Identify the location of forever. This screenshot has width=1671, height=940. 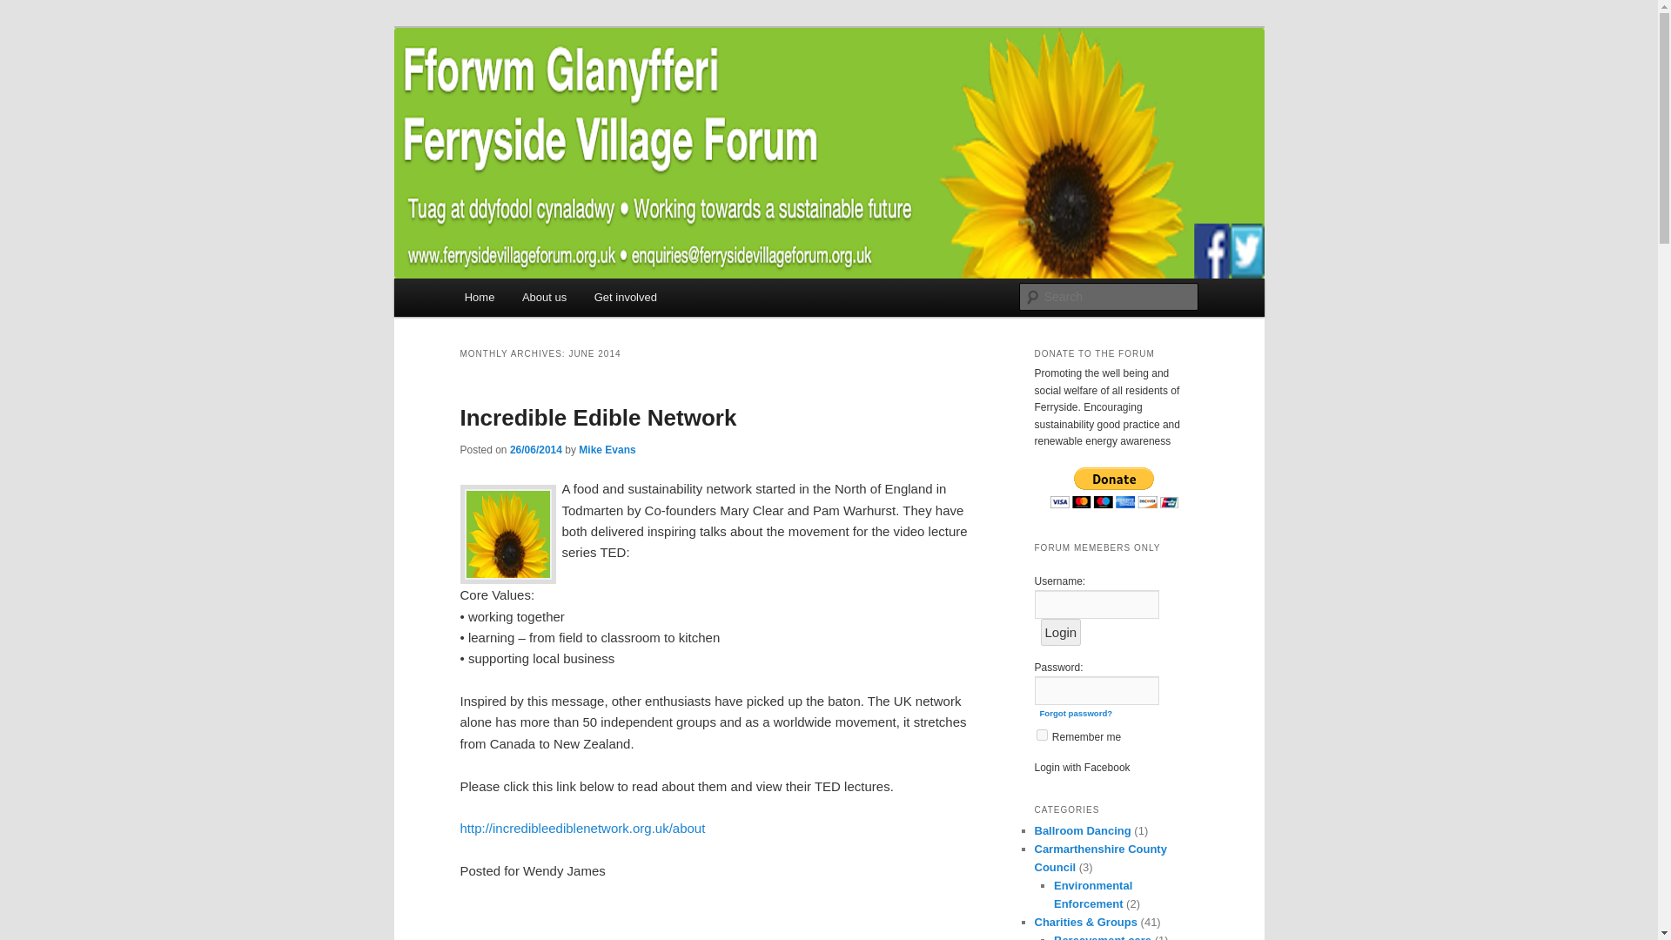
(1041, 735).